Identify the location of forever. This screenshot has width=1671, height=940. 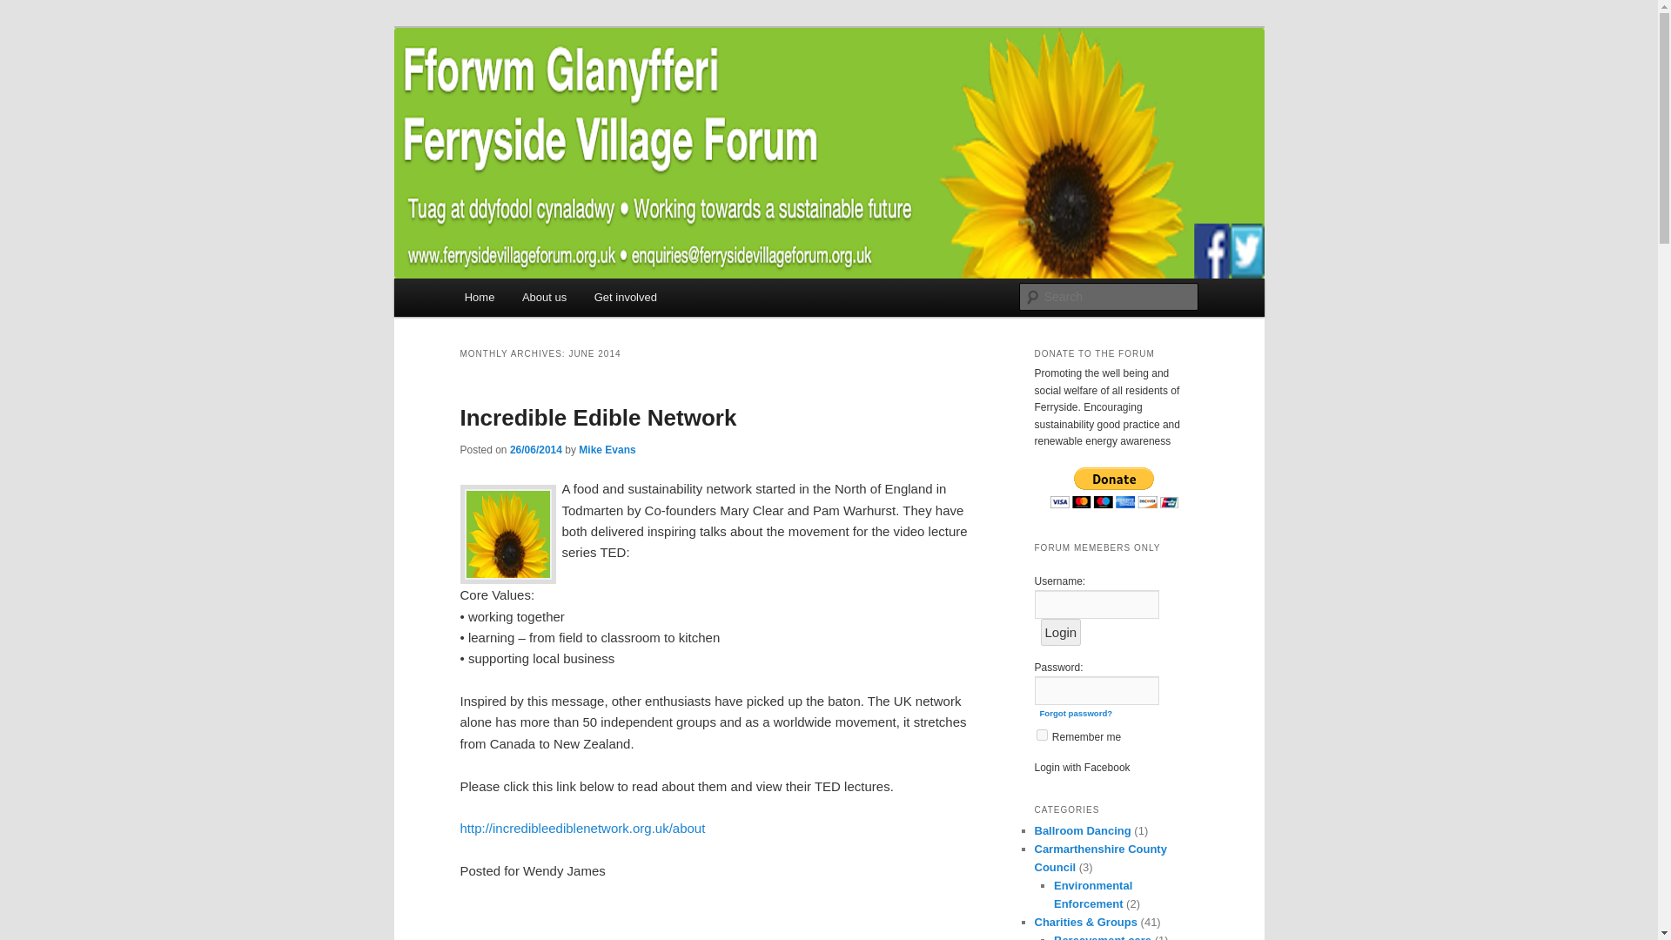
(1041, 735).